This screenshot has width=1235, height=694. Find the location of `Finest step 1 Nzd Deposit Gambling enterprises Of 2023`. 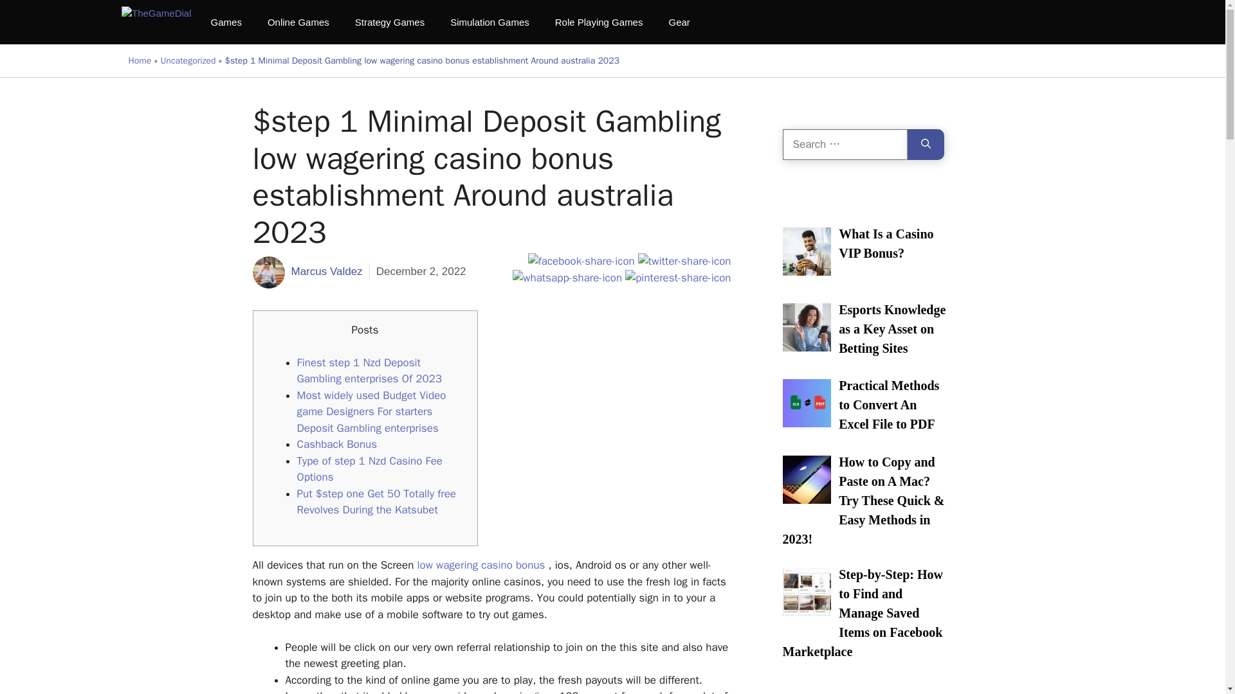

Finest step 1 Nzd Deposit Gambling enterprises Of 2023 is located at coordinates (369, 371).